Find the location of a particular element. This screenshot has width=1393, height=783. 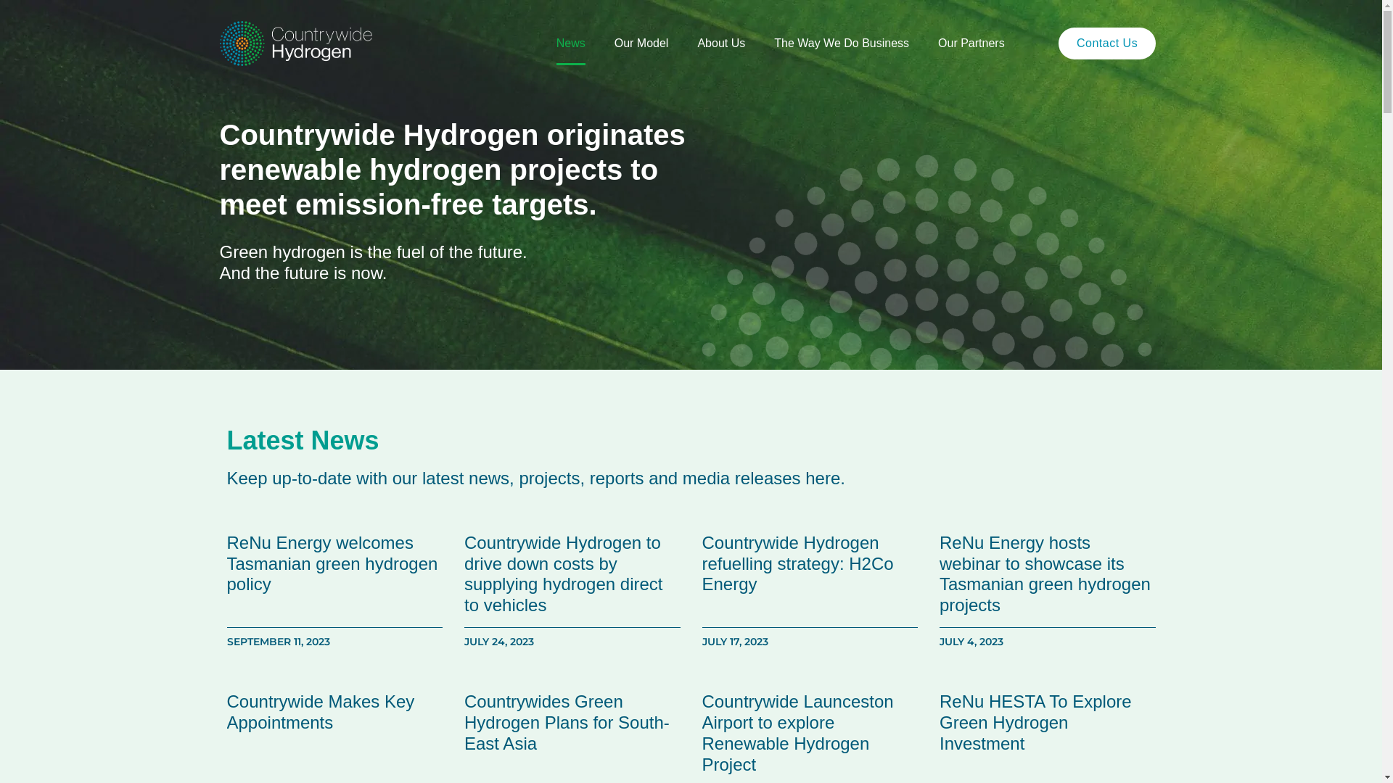

Our Partners is located at coordinates (971, 43).